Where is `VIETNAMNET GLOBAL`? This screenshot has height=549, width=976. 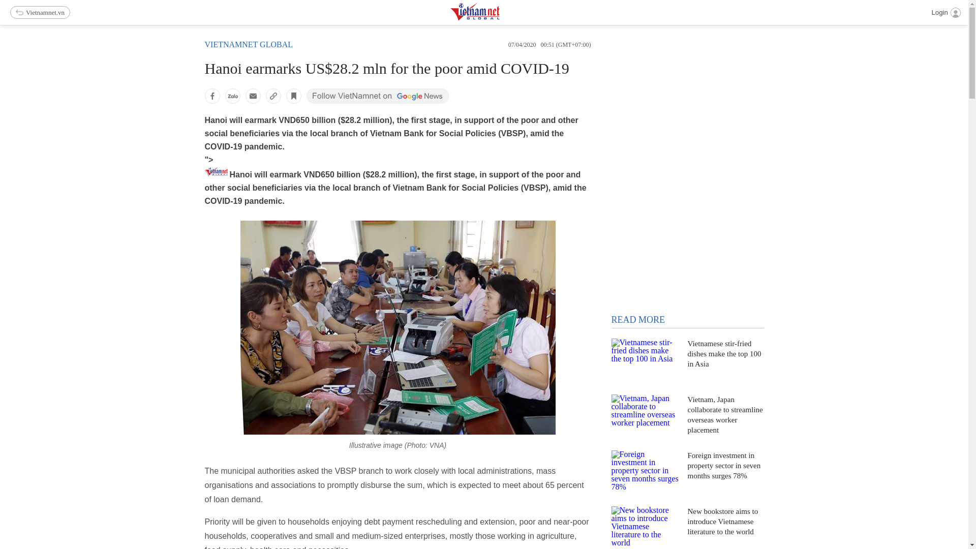
VIETNAMNET GLOBAL is located at coordinates (248, 44).